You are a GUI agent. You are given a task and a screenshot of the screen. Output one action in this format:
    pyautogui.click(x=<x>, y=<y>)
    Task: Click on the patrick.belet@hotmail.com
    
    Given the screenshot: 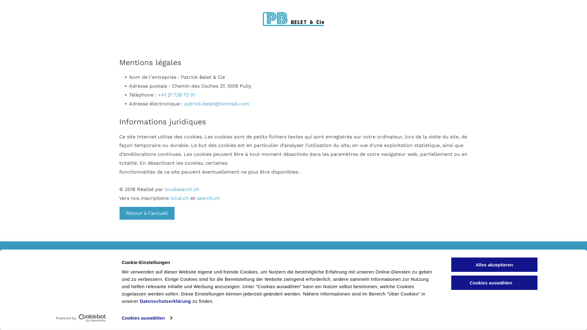 What is the action you would take?
    pyautogui.click(x=269, y=291)
    